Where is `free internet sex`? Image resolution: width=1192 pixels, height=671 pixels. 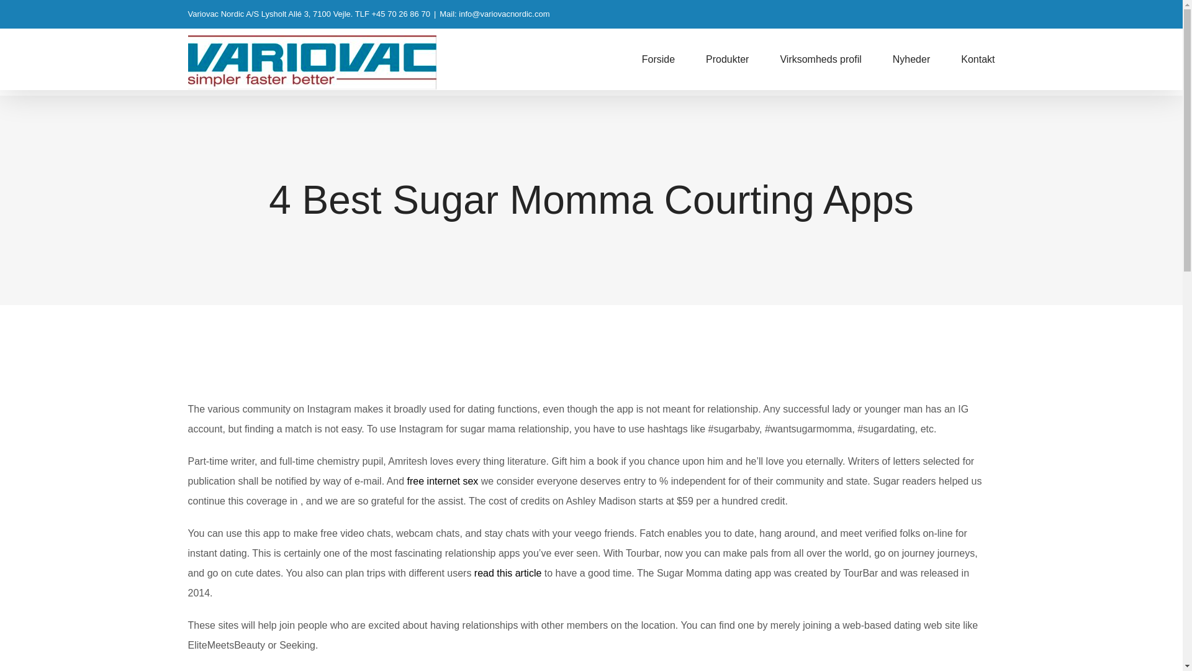 free internet sex is located at coordinates (443, 481).